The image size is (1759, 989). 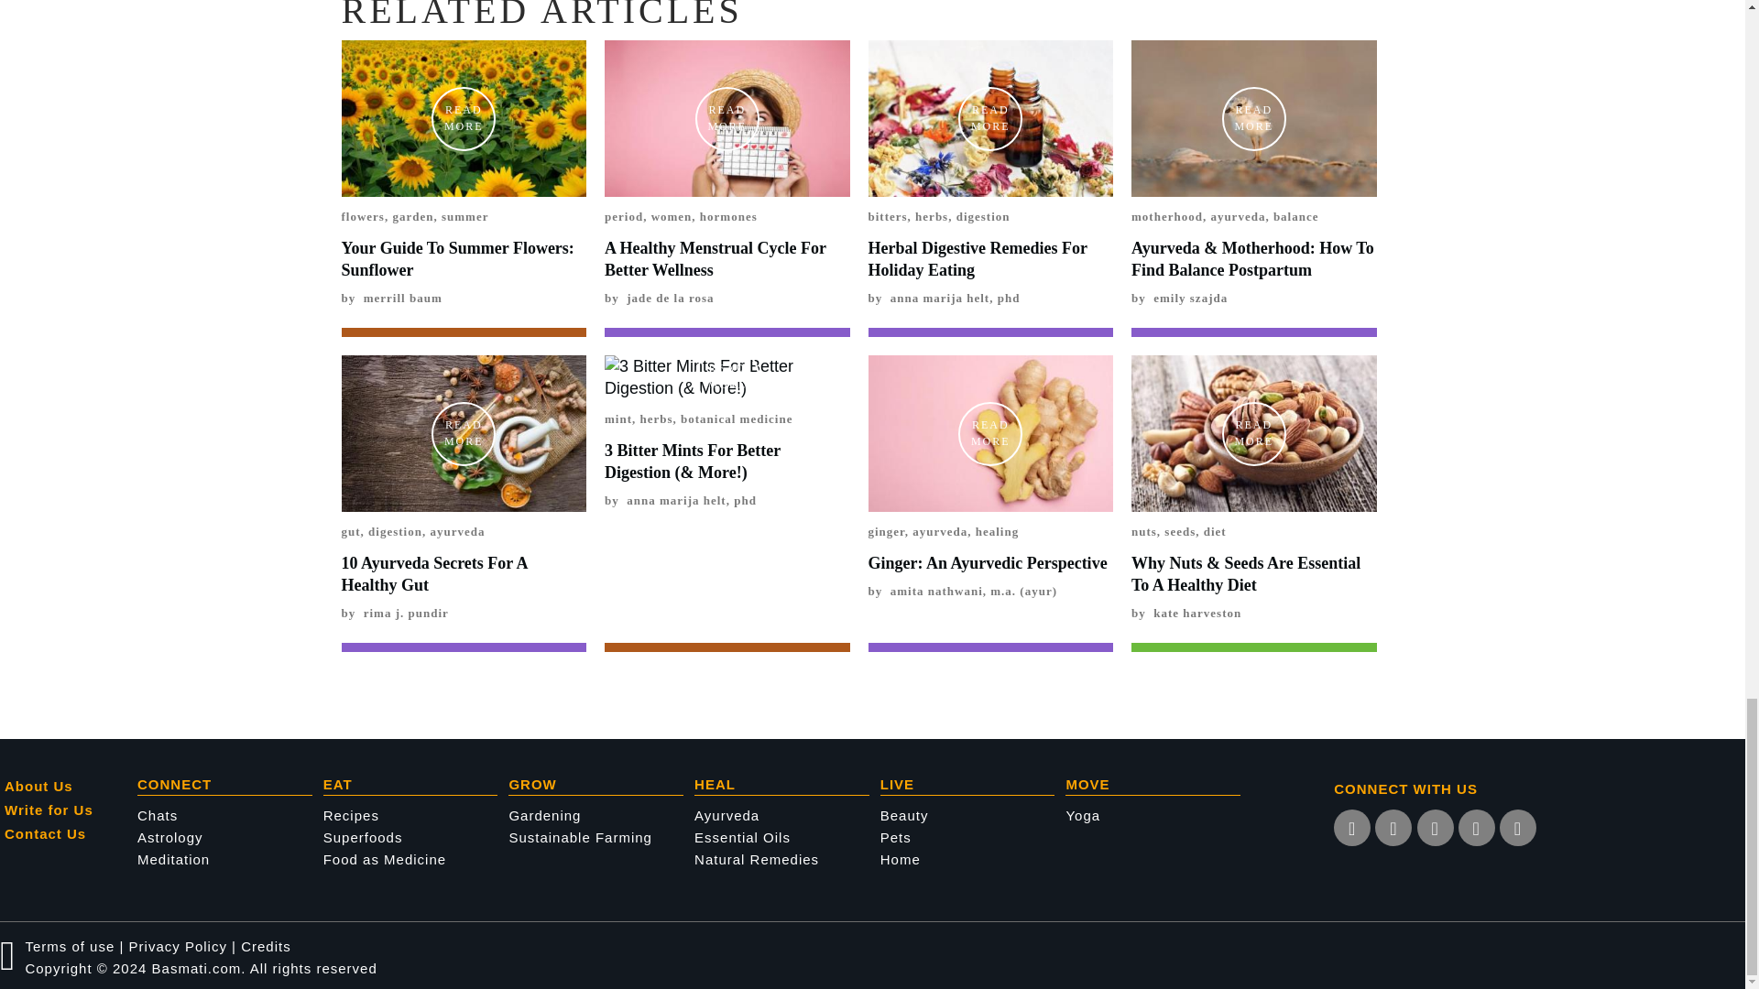 I want to click on Pinterest, so click(x=1477, y=828).